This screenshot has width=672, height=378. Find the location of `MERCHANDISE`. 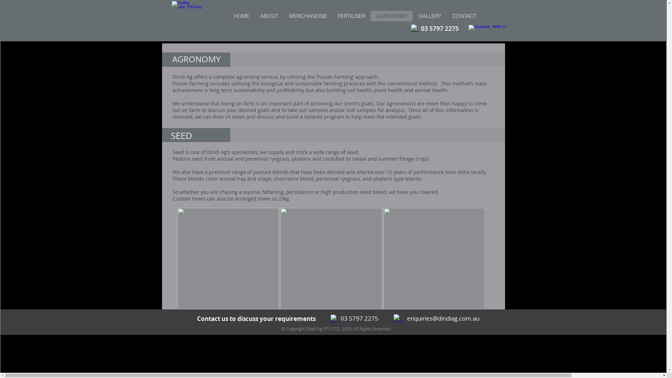

MERCHANDISE is located at coordinates (308, 16).